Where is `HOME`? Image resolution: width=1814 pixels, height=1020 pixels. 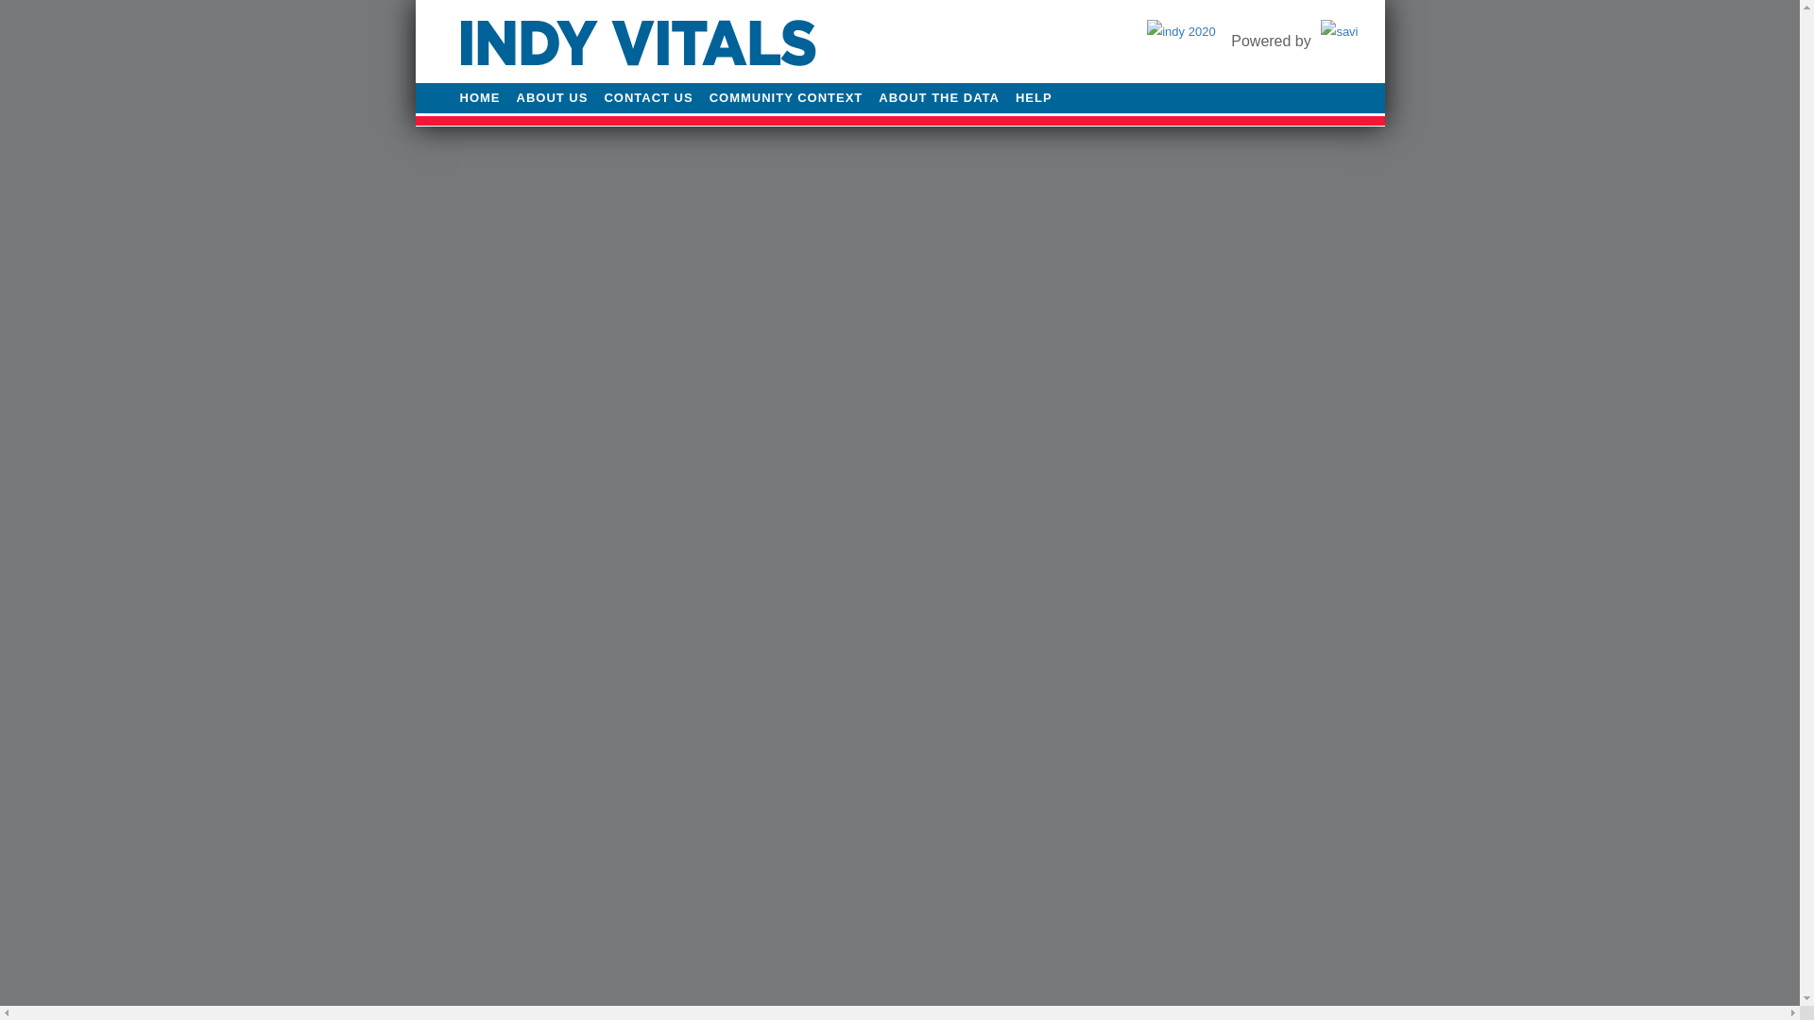 HOME is located at coordinates (479, 98).